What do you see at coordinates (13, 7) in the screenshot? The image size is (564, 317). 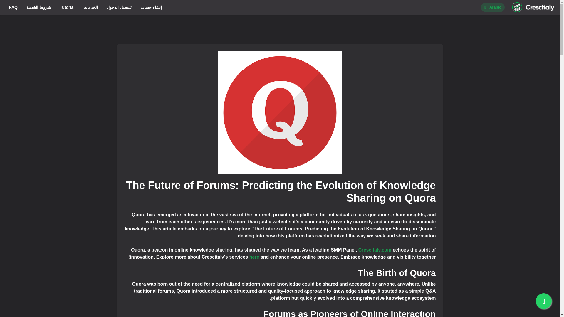 I see `FAQ` at bounding box center [13, 7].